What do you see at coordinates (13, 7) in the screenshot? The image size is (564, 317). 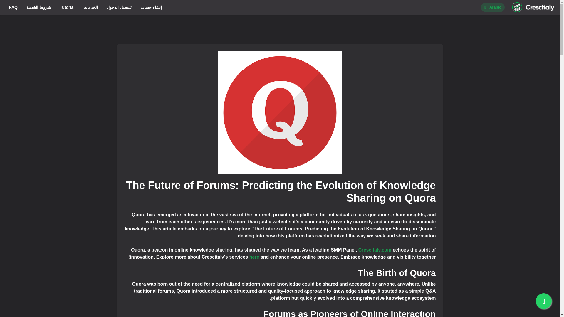 I see `FAQ` at bounding box center [13, 7].